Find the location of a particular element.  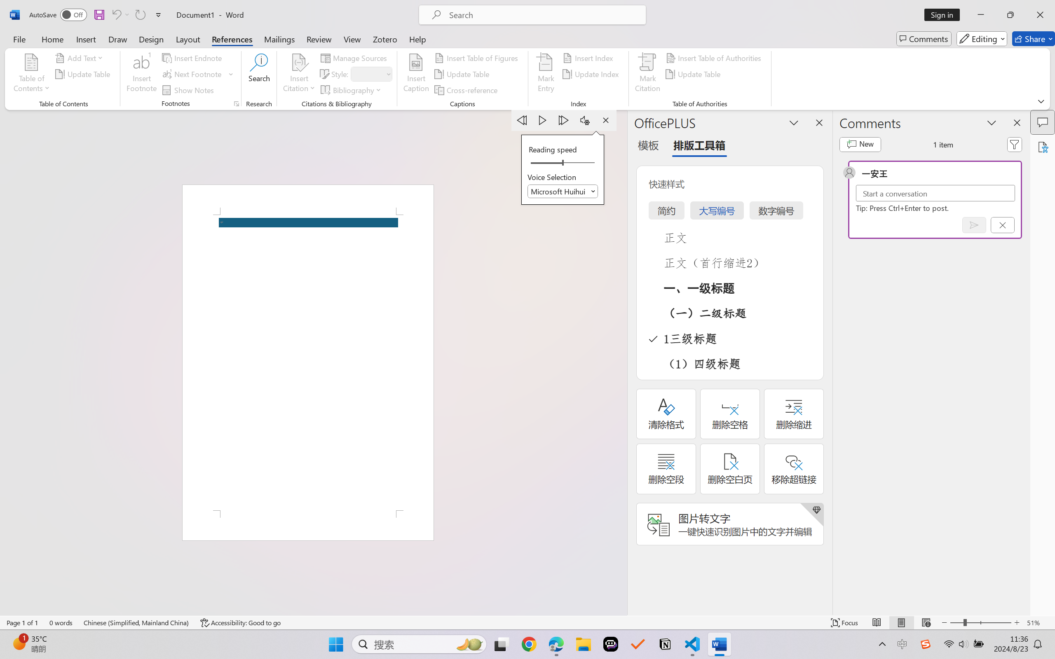

Cross-reference... is located at coordinates (467, 90).